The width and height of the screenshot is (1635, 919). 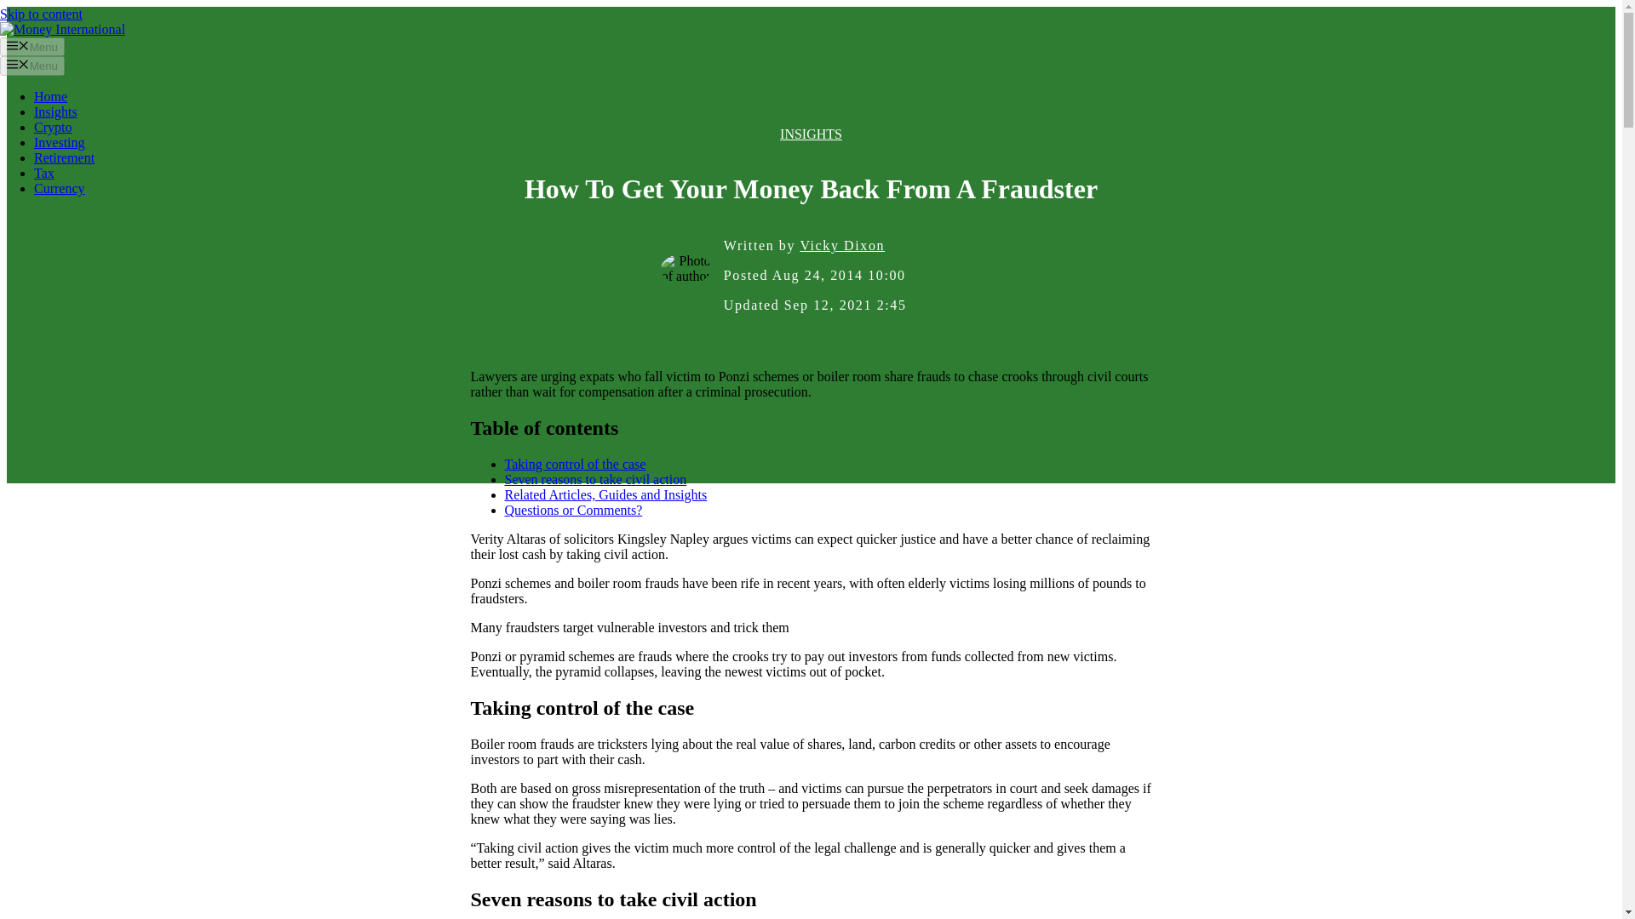 What do you see at coordinates (44, 173) in the screenshot?
I see `Tax` at bounding box center [44, 173].